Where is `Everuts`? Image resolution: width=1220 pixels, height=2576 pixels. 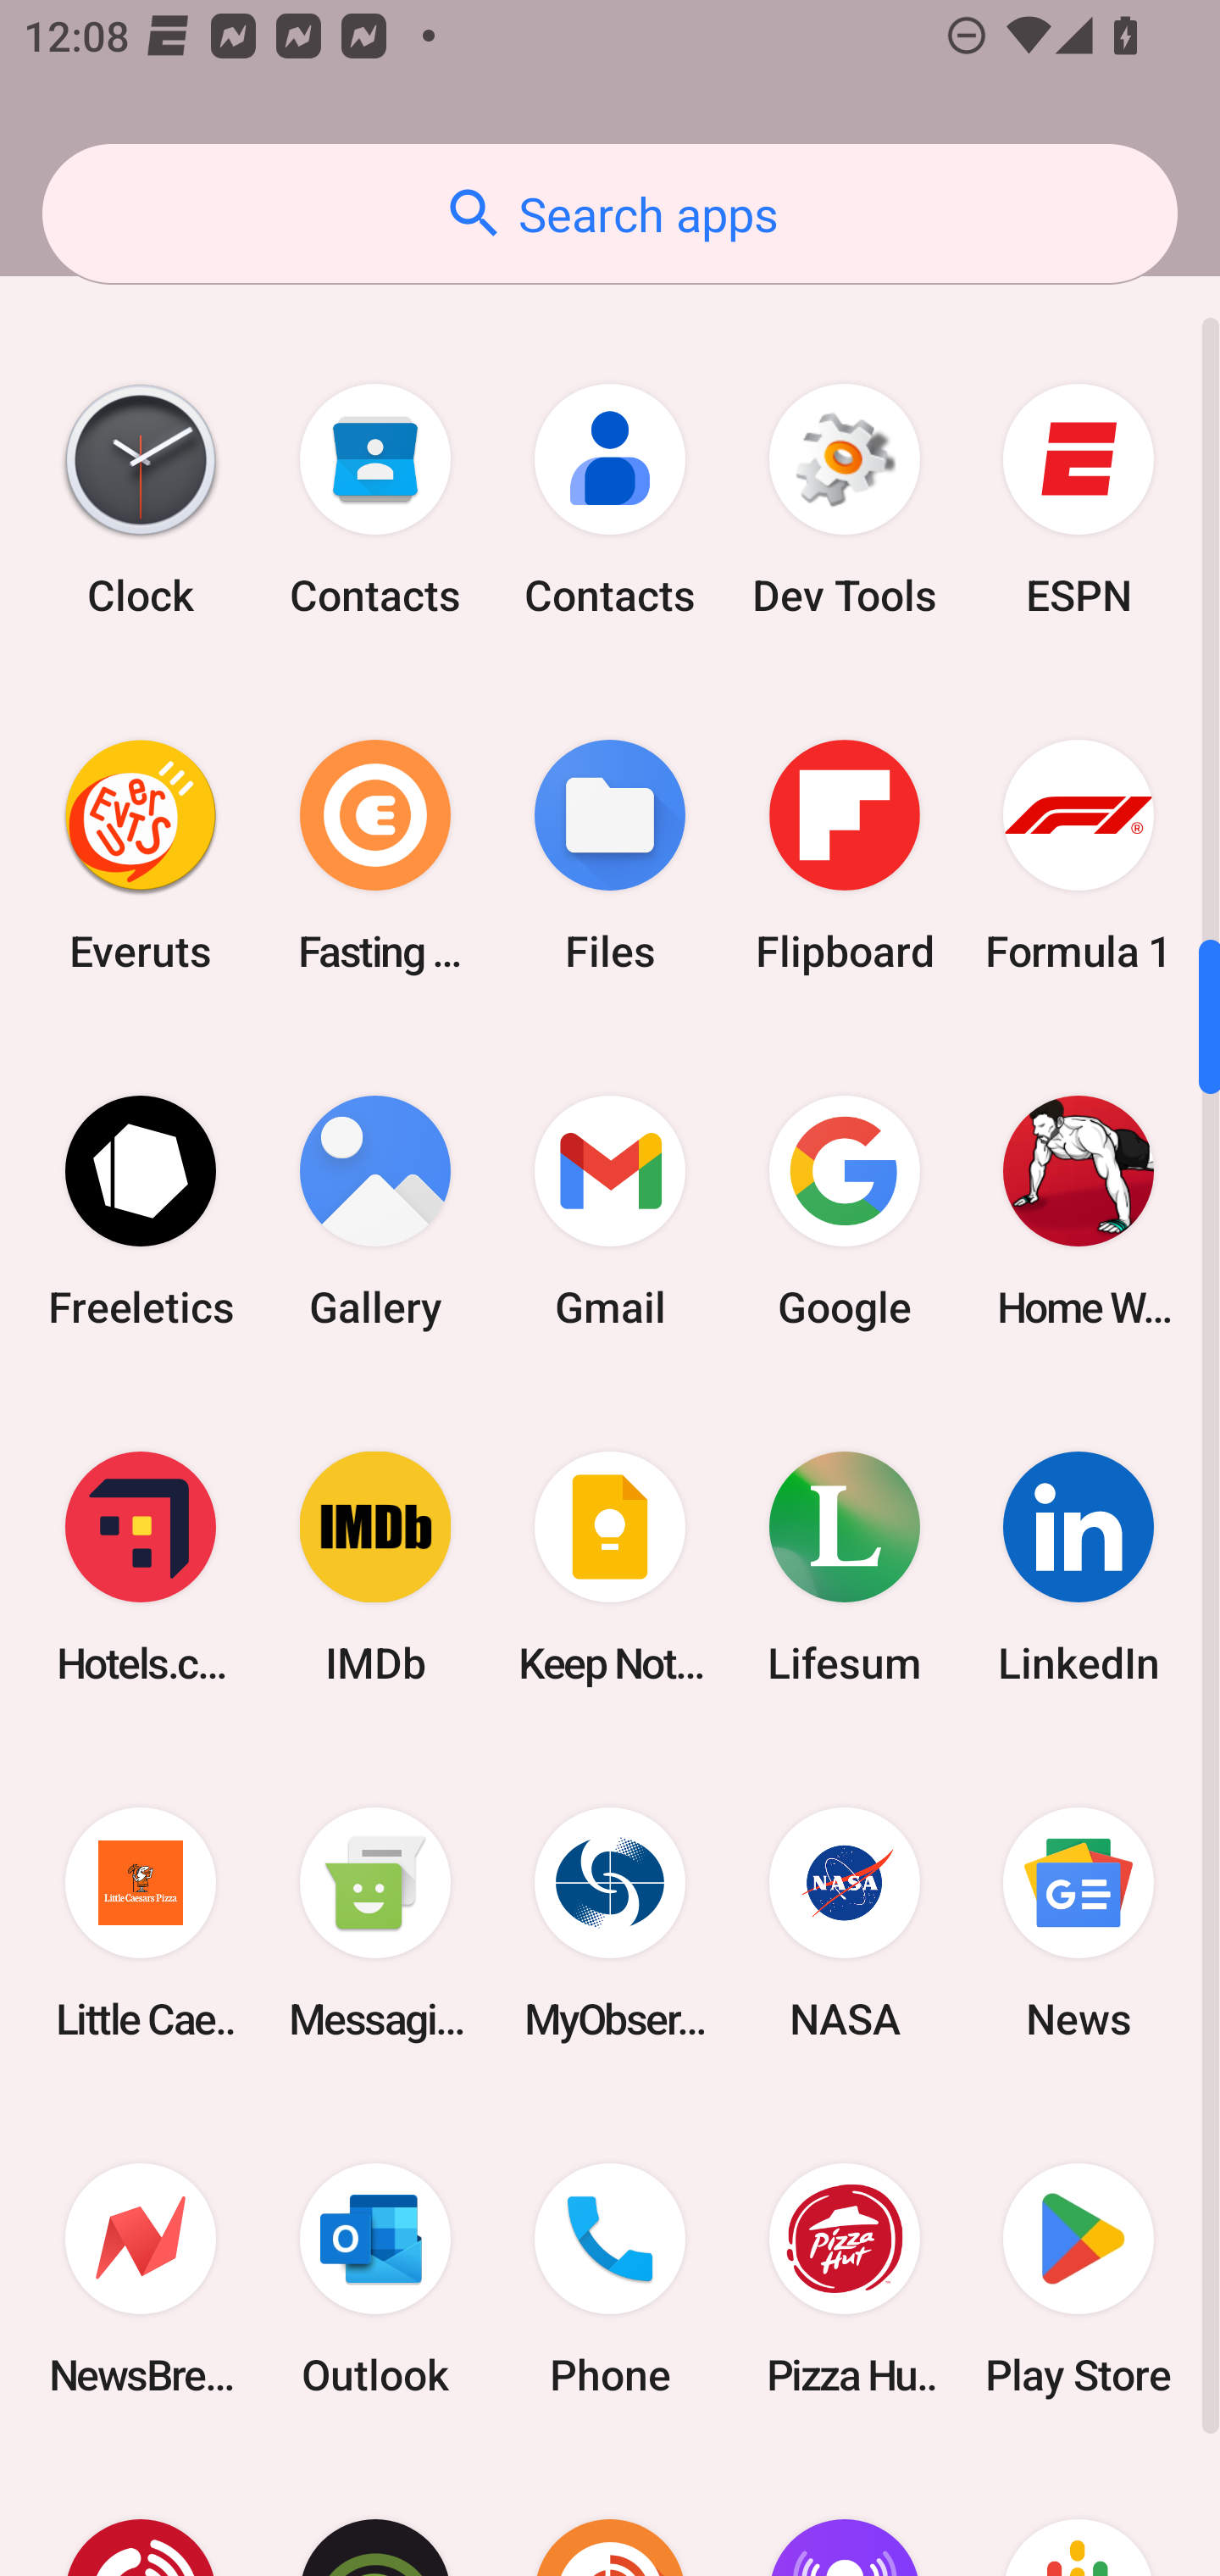
Everuts is located at coordinates (141, 855).